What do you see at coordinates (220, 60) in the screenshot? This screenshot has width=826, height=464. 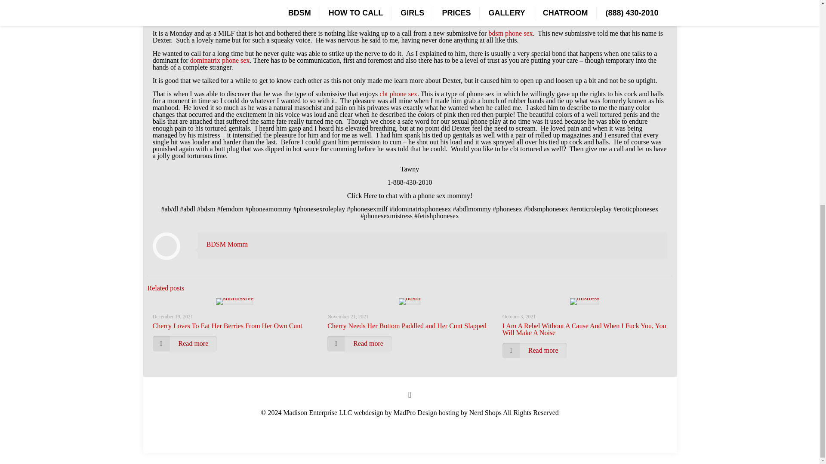 I see `dominatrix phone sex` at bounding box center [220, 60].